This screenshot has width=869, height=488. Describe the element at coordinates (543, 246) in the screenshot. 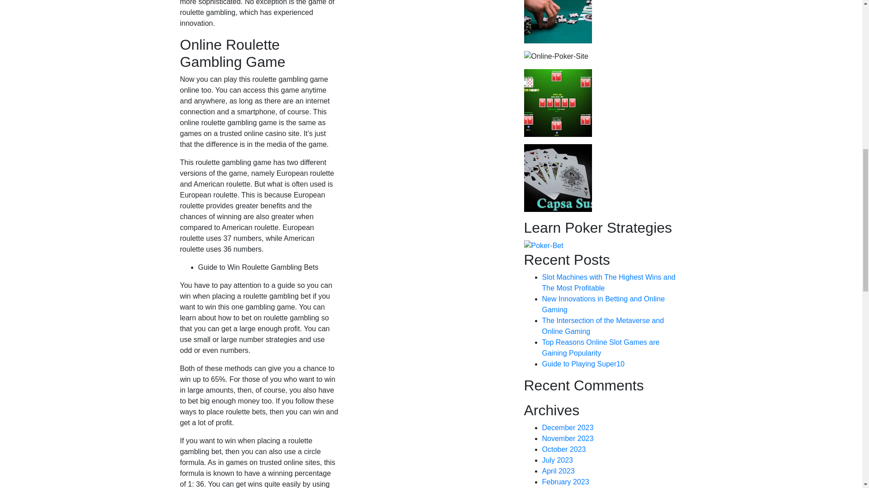

I see `Learn Poker Strategies` at that location.